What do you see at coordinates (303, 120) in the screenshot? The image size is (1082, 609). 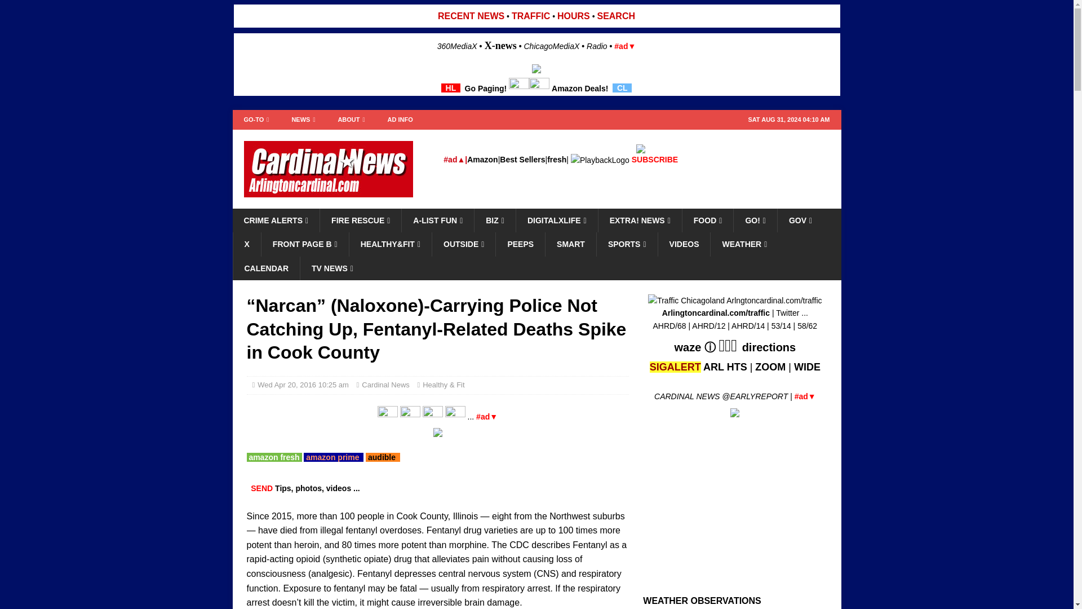 I see `NEWS` at bounding box center [303, 120].